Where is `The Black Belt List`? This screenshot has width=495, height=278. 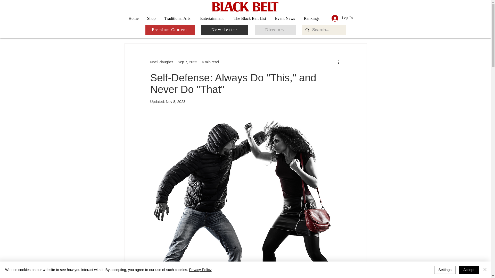 The Black Belt List is located at coordinates (251, 18).